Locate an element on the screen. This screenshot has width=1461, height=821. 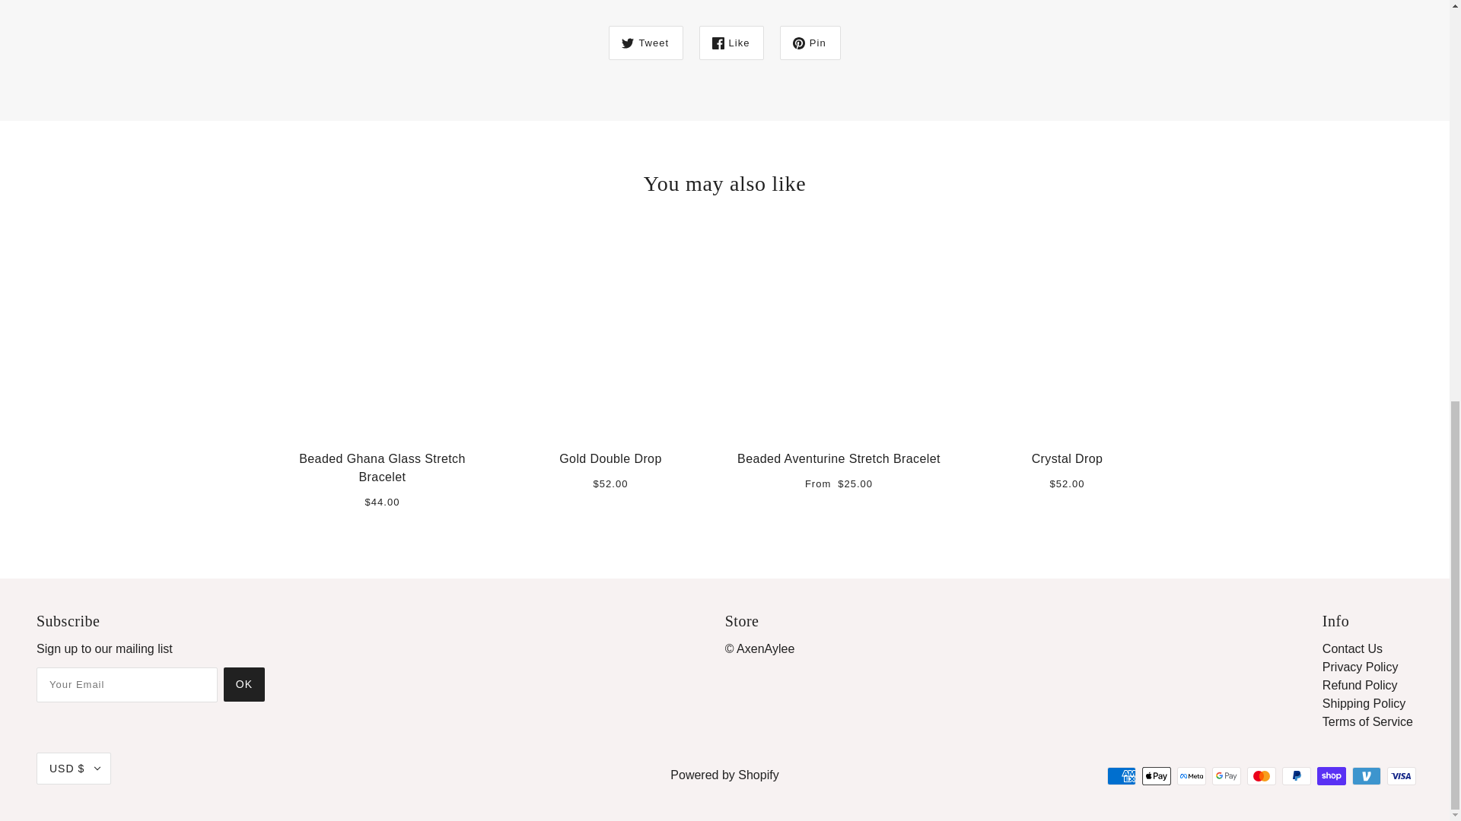
Visa is located at coordinates (1401, 775).